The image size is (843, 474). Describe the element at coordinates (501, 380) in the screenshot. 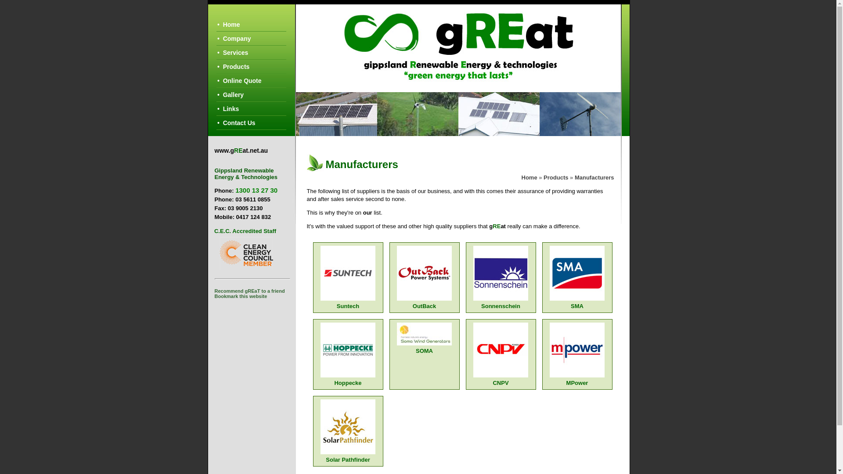

I see `CNPV` at that location.